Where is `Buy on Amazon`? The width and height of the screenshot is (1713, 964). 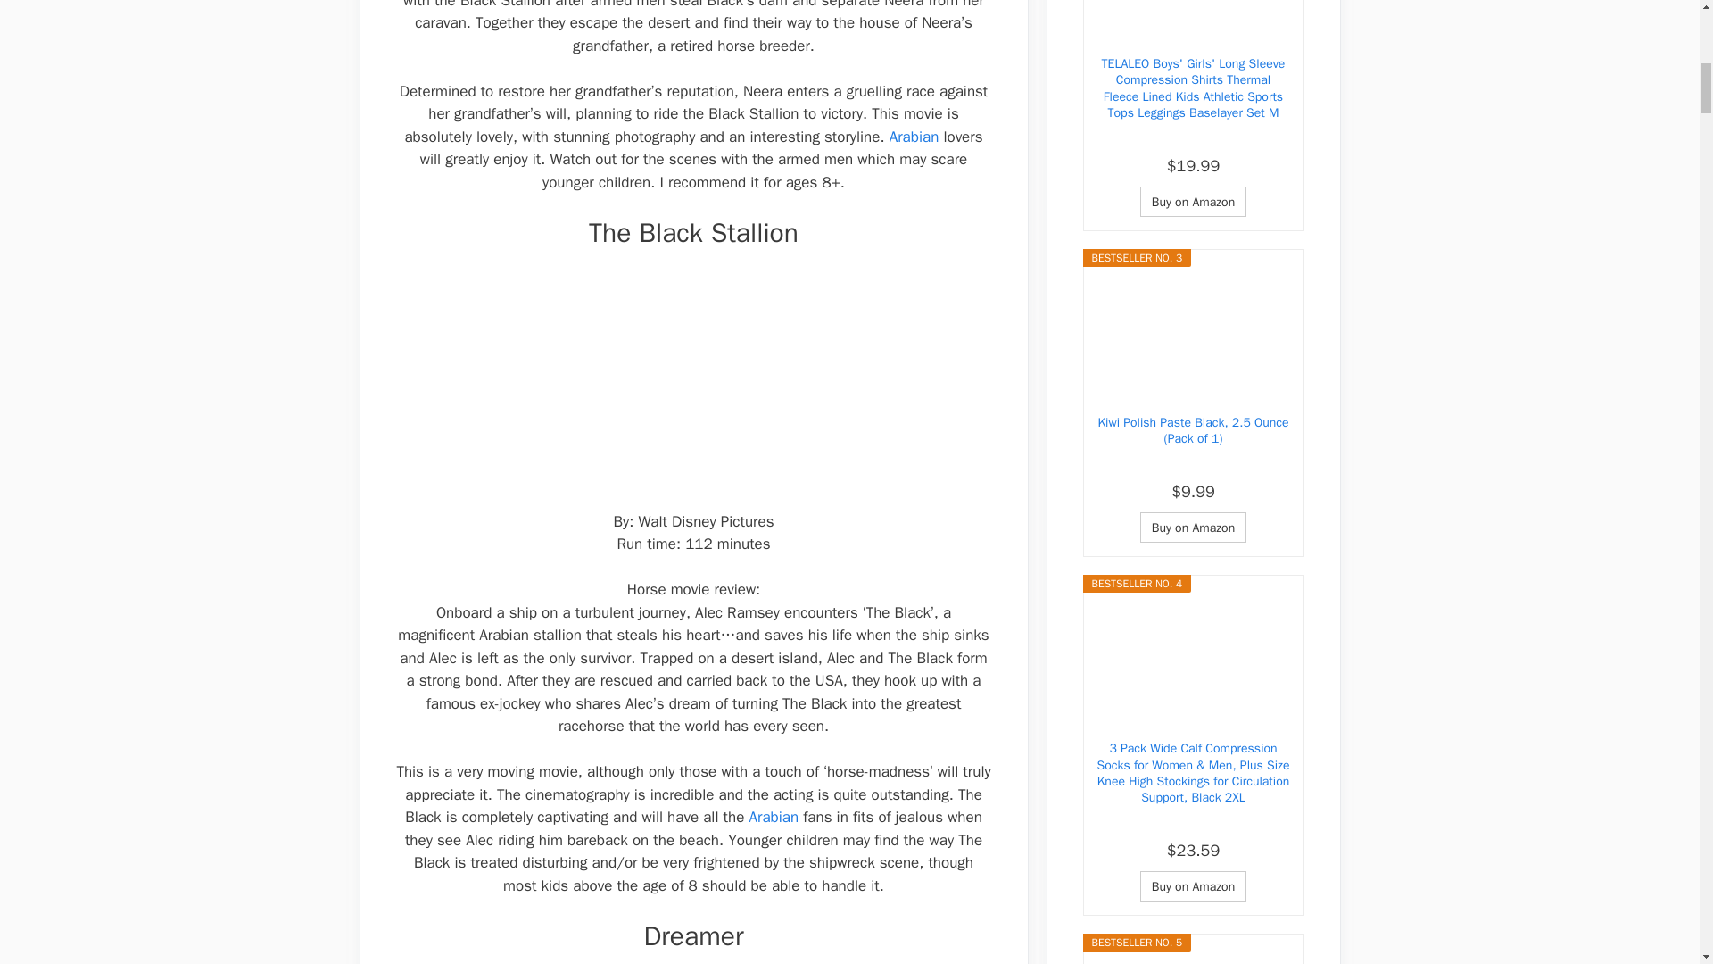 Buy on Amazon is located at coordinates (1194, 527).